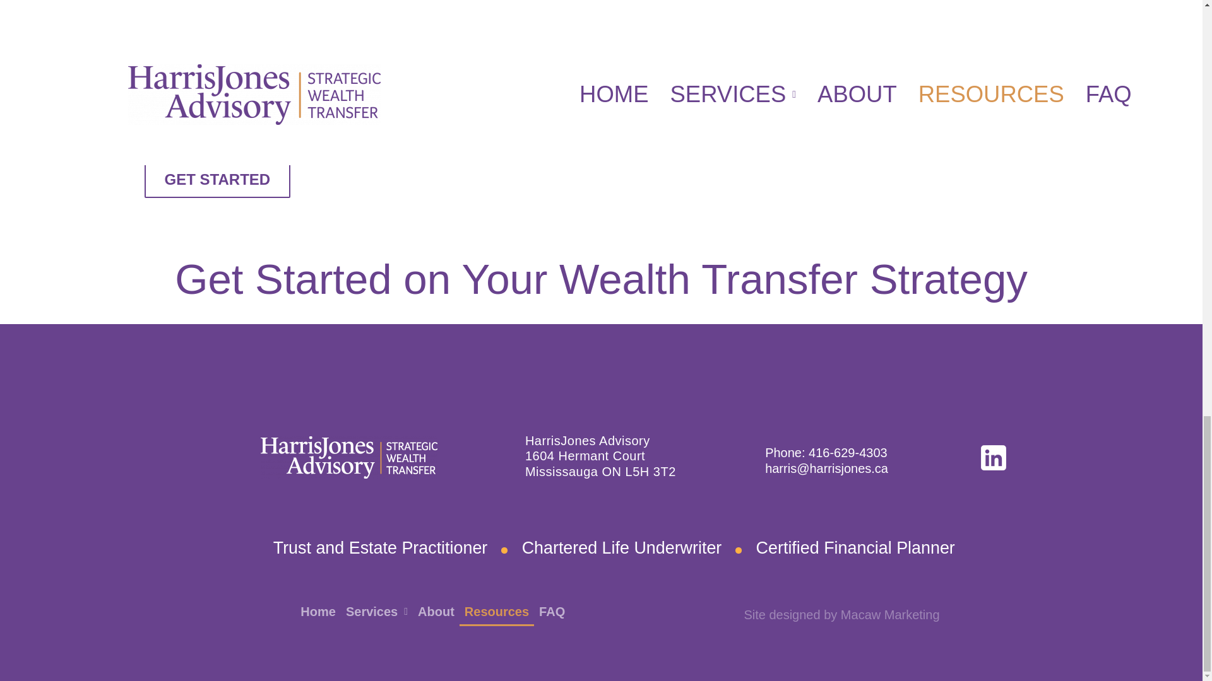 The width and height of the screenshot is (1212, 681). I want to click on LinkedIn logo, so click(993, 458).